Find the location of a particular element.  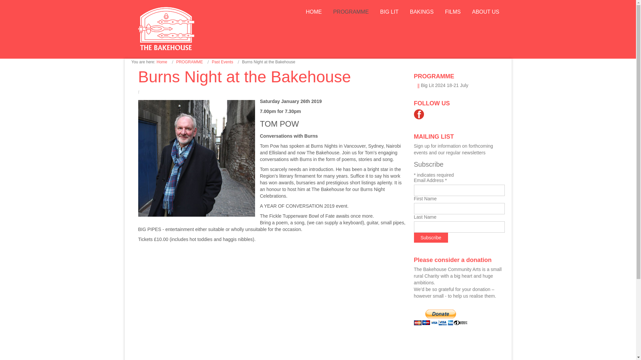

BIG LIT is located at coordinates (389, 12).